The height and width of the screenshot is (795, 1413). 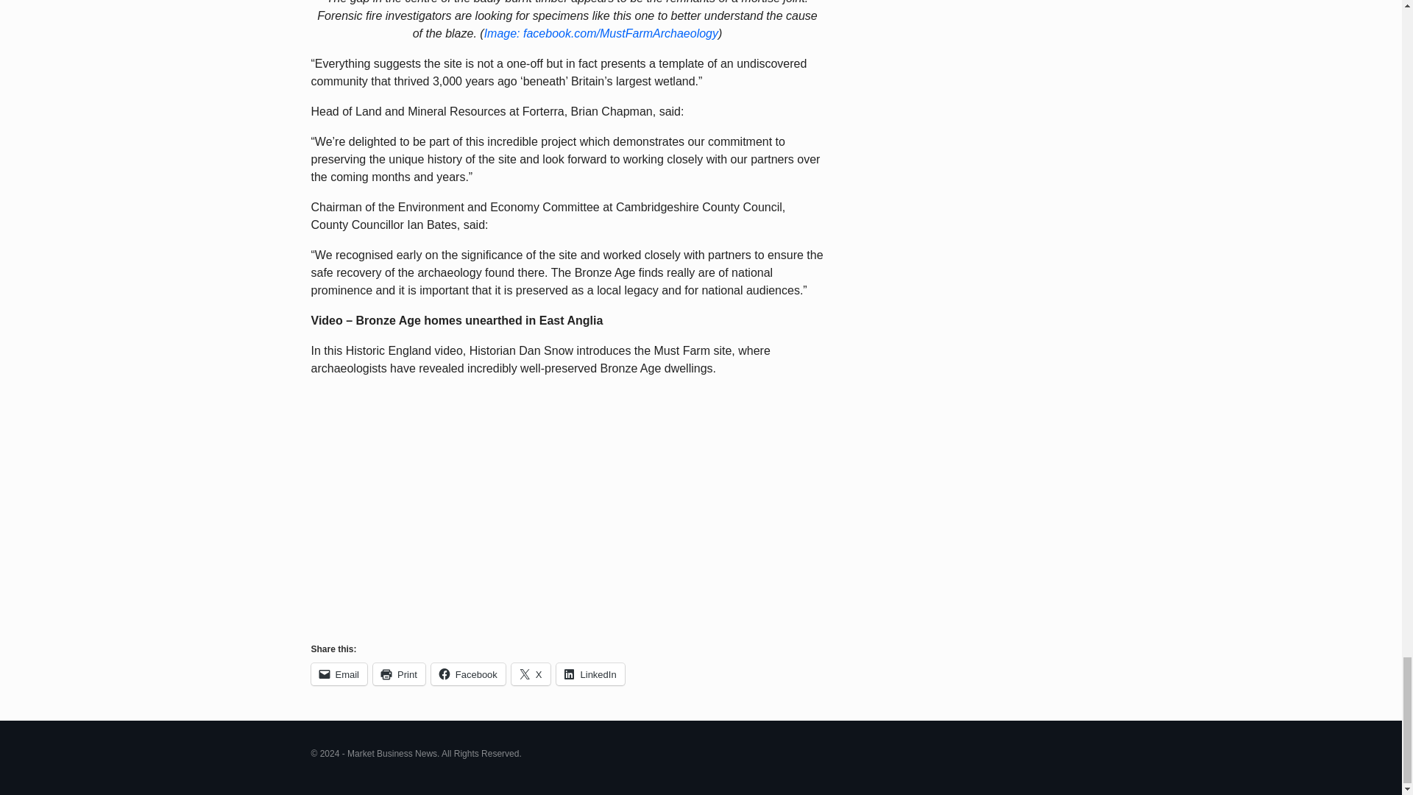 I want to click on Facebook, so click(x=468, y=674).